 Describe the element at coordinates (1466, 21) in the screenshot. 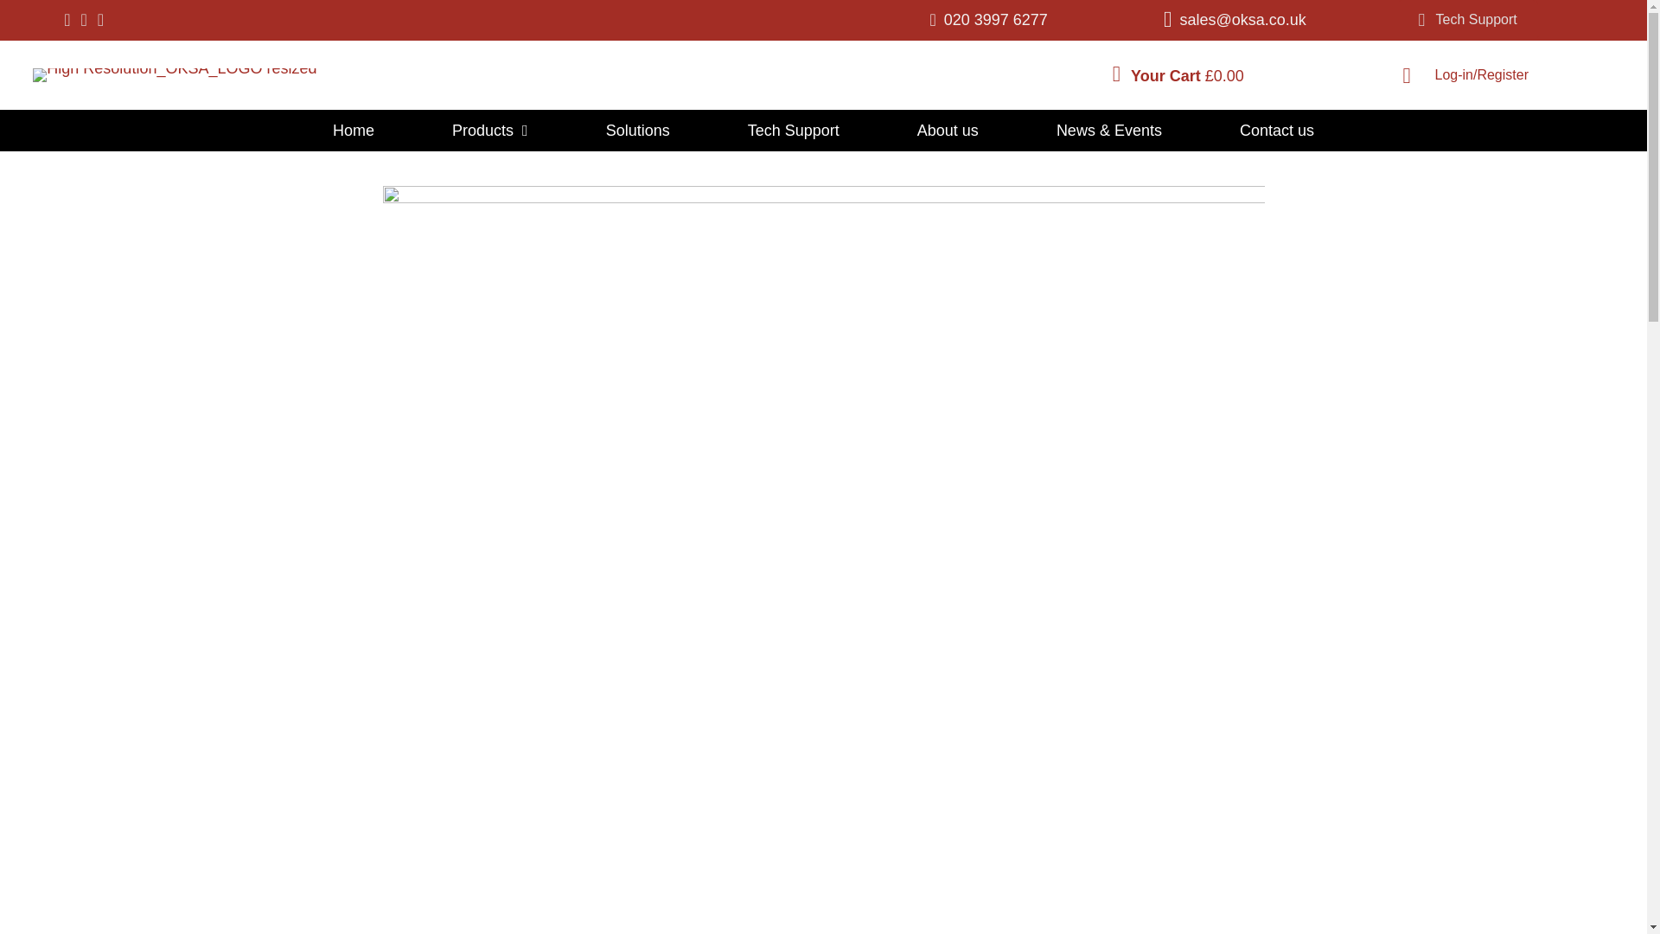

I see `Tech Support` at that location.